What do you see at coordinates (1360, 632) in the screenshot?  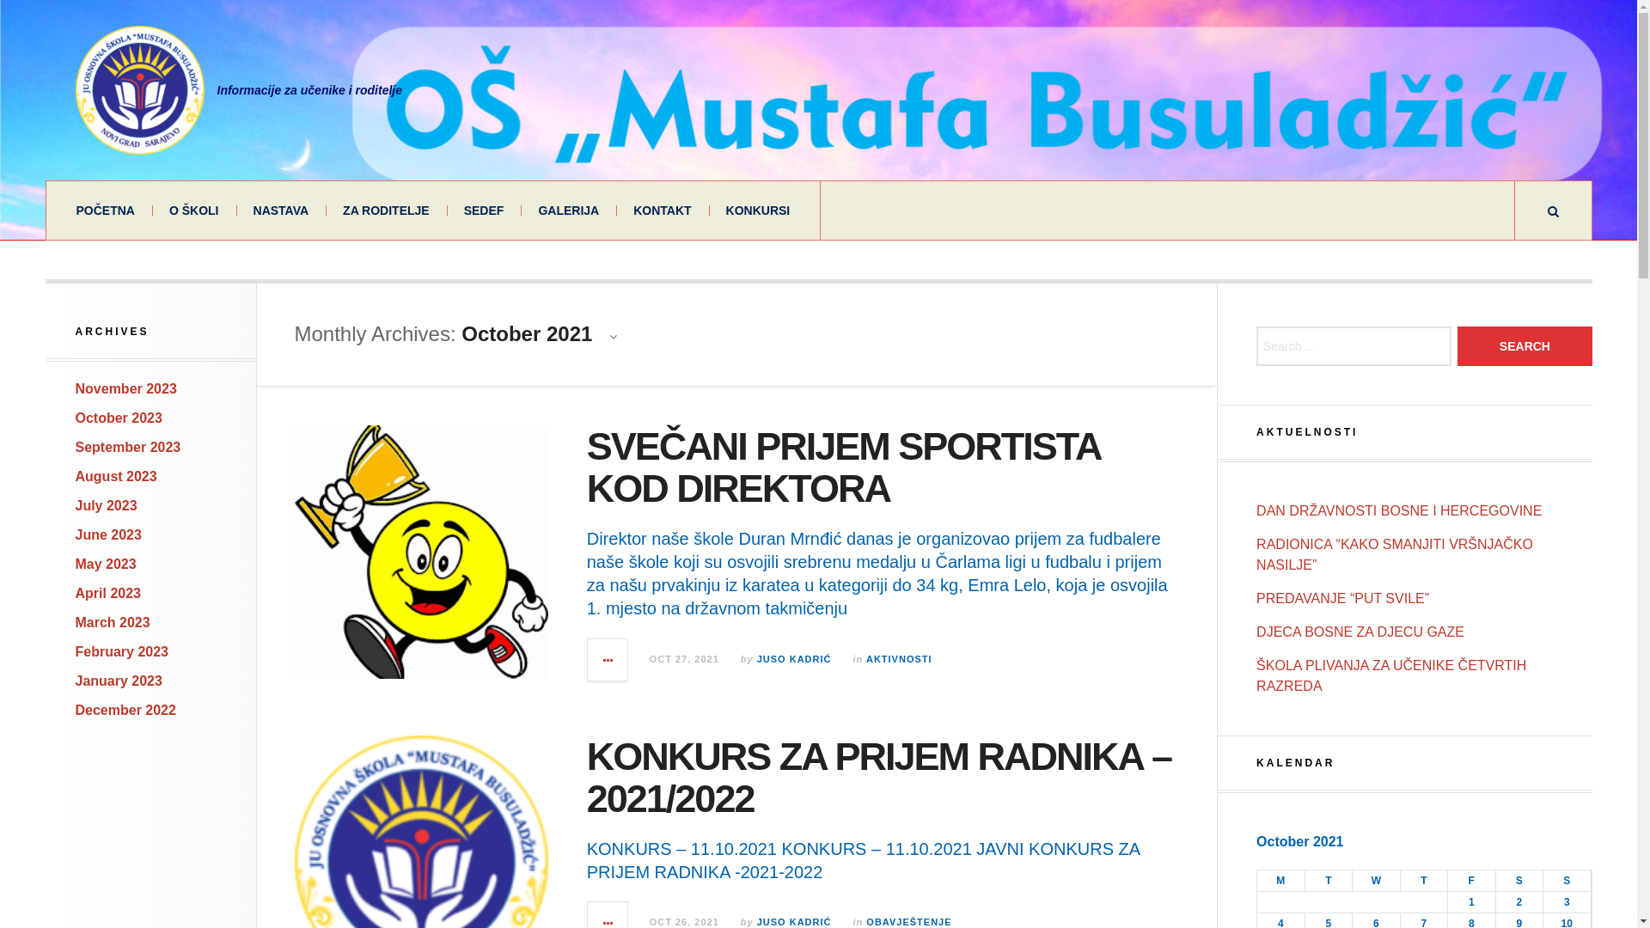 I see `DJECA BOSNE ZA DJECU GAZE` at bounding box center [1360, 632].